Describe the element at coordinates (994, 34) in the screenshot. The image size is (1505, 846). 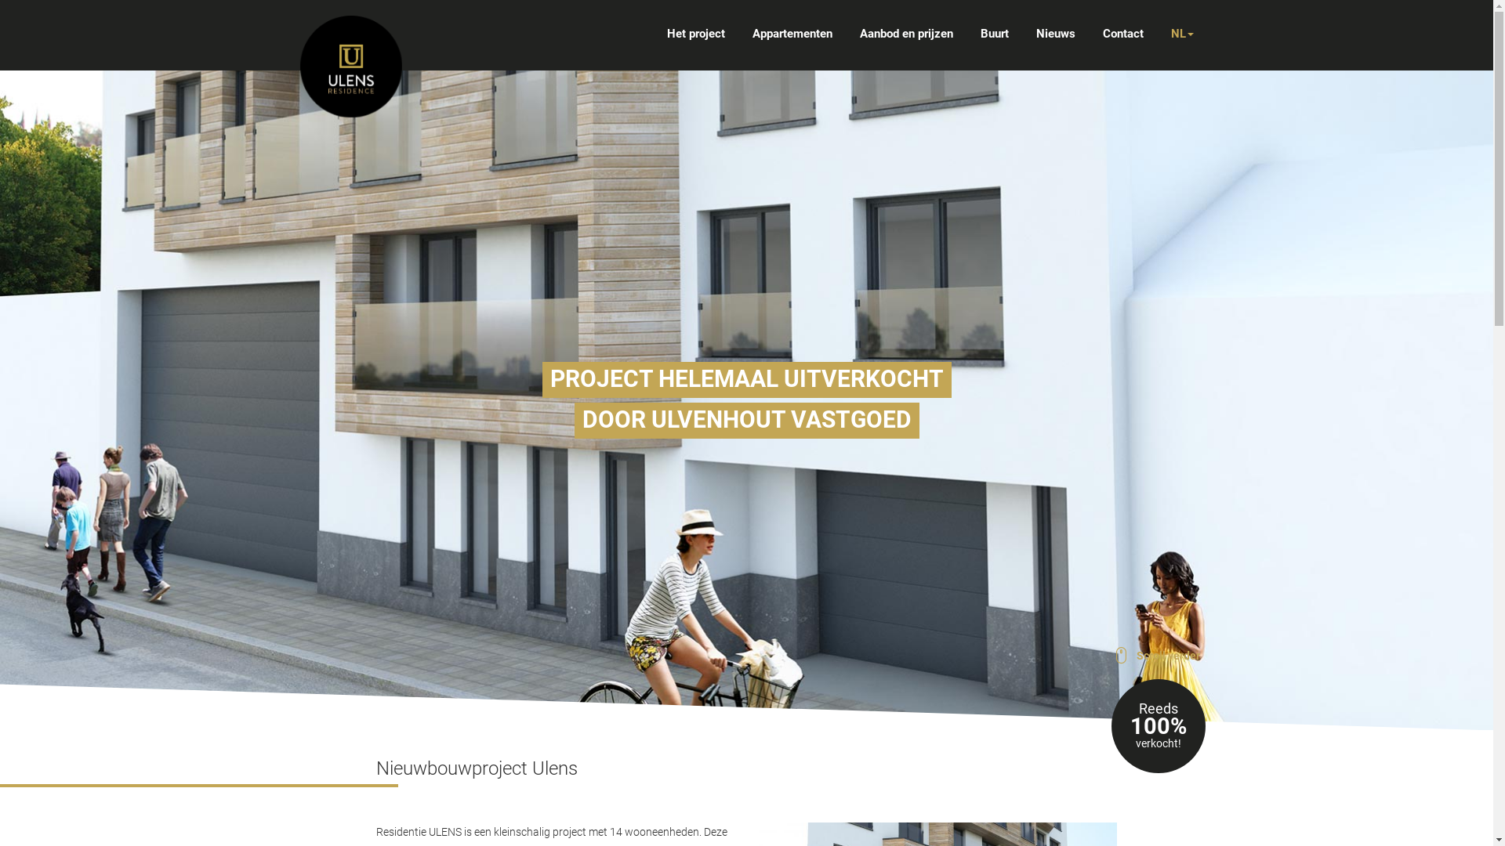
I see `Buurt` at that location.